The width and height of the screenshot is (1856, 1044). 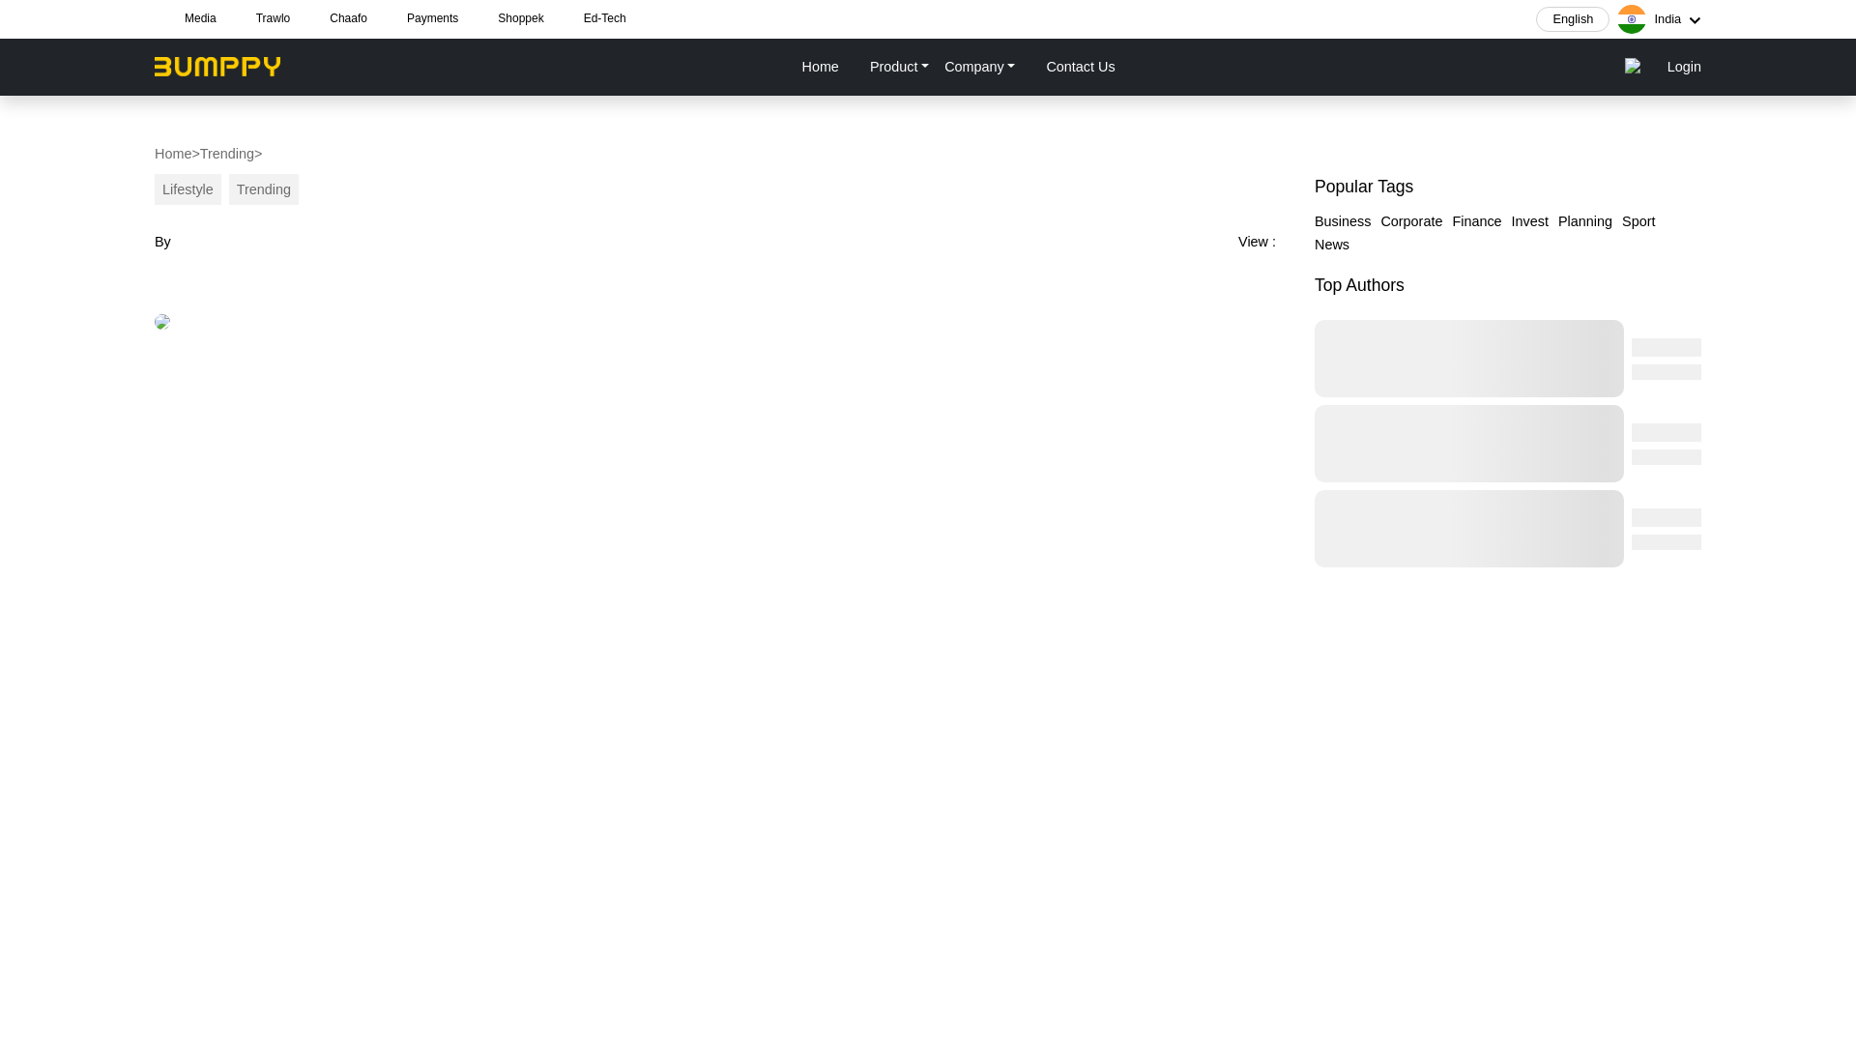 What do you see at coordinates (1684, 66) in the screenshot?
I see `Login` at bounding box center [1684, 66].